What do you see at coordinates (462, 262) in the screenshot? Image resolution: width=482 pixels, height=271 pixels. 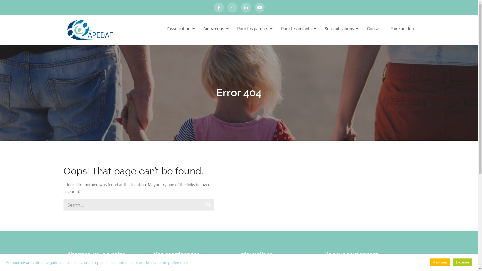 I see `J'accepte` at bounding box center [462, 262].